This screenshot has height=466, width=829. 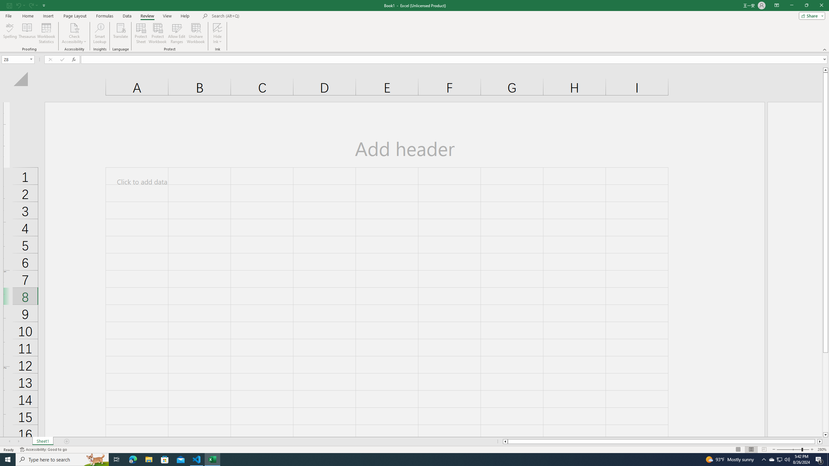 I want to click on Formula Bar, so click(x=455, y=60).